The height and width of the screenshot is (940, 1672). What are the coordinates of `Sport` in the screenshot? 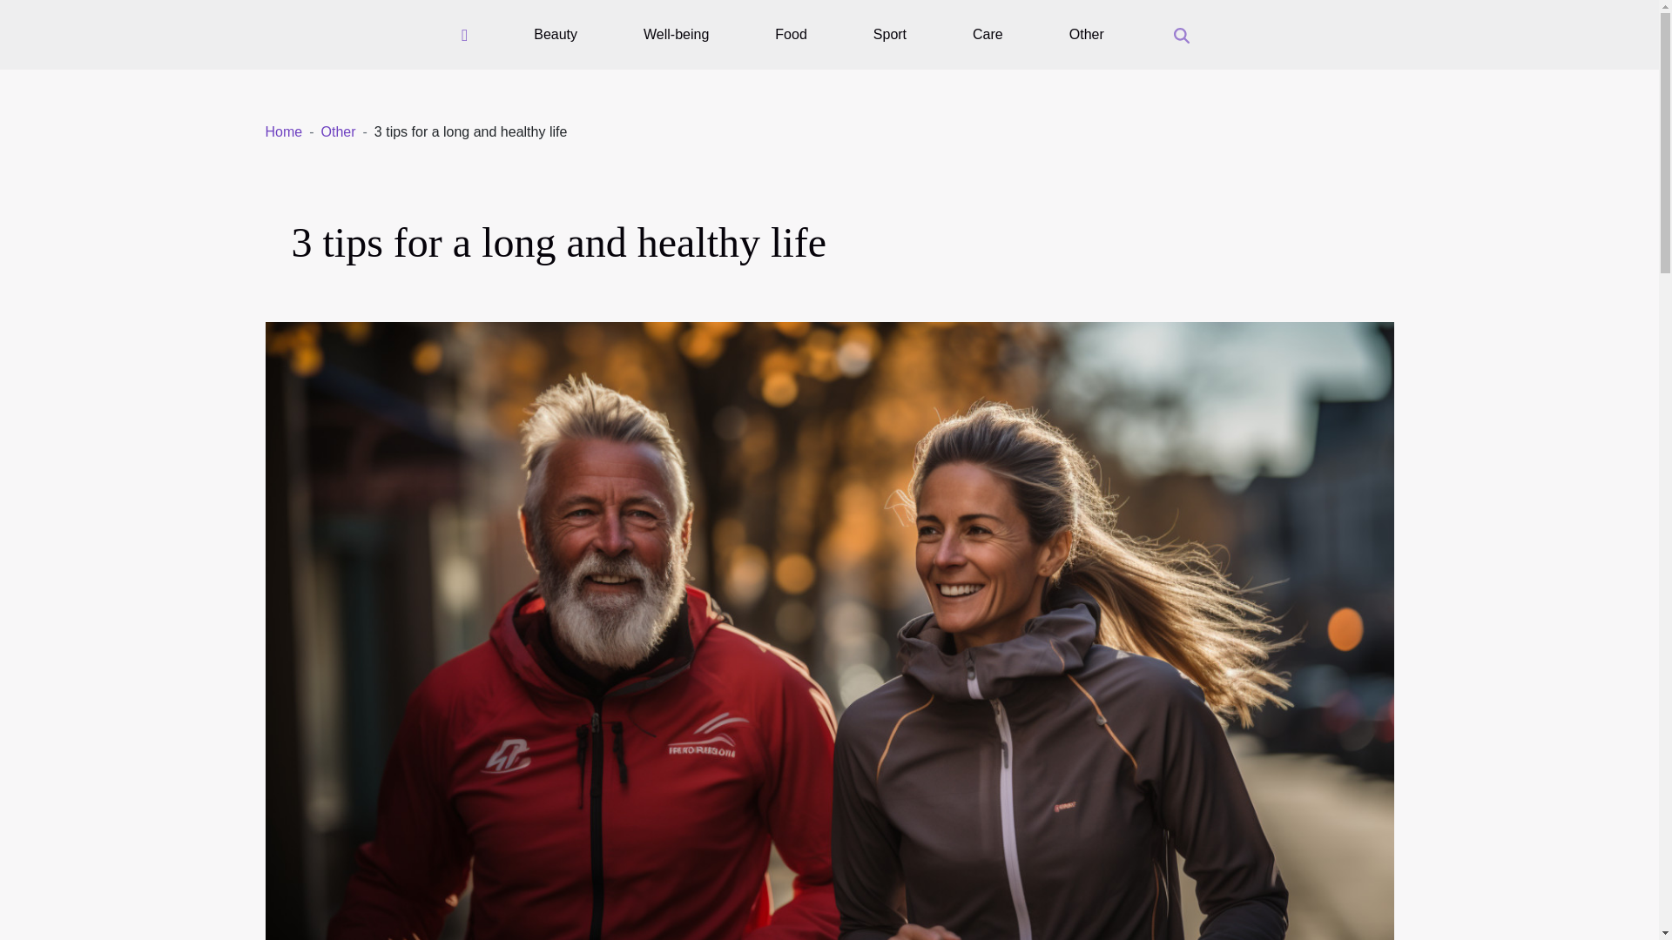 It's located at (889, 35).